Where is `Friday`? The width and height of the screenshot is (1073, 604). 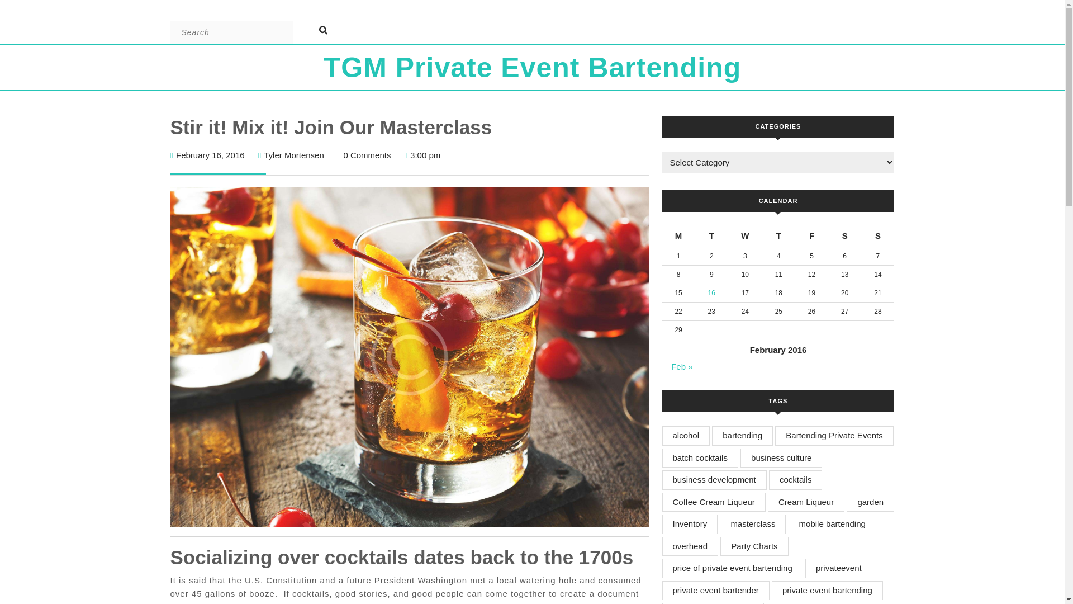
Friday is located at coordinates (811, 236).